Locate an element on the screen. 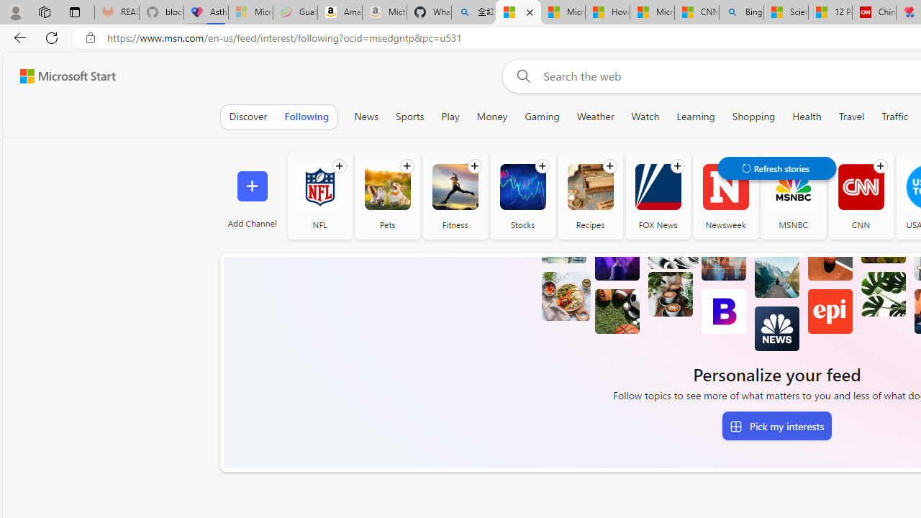  CNN - MSN is located at coordinates (697, 13).